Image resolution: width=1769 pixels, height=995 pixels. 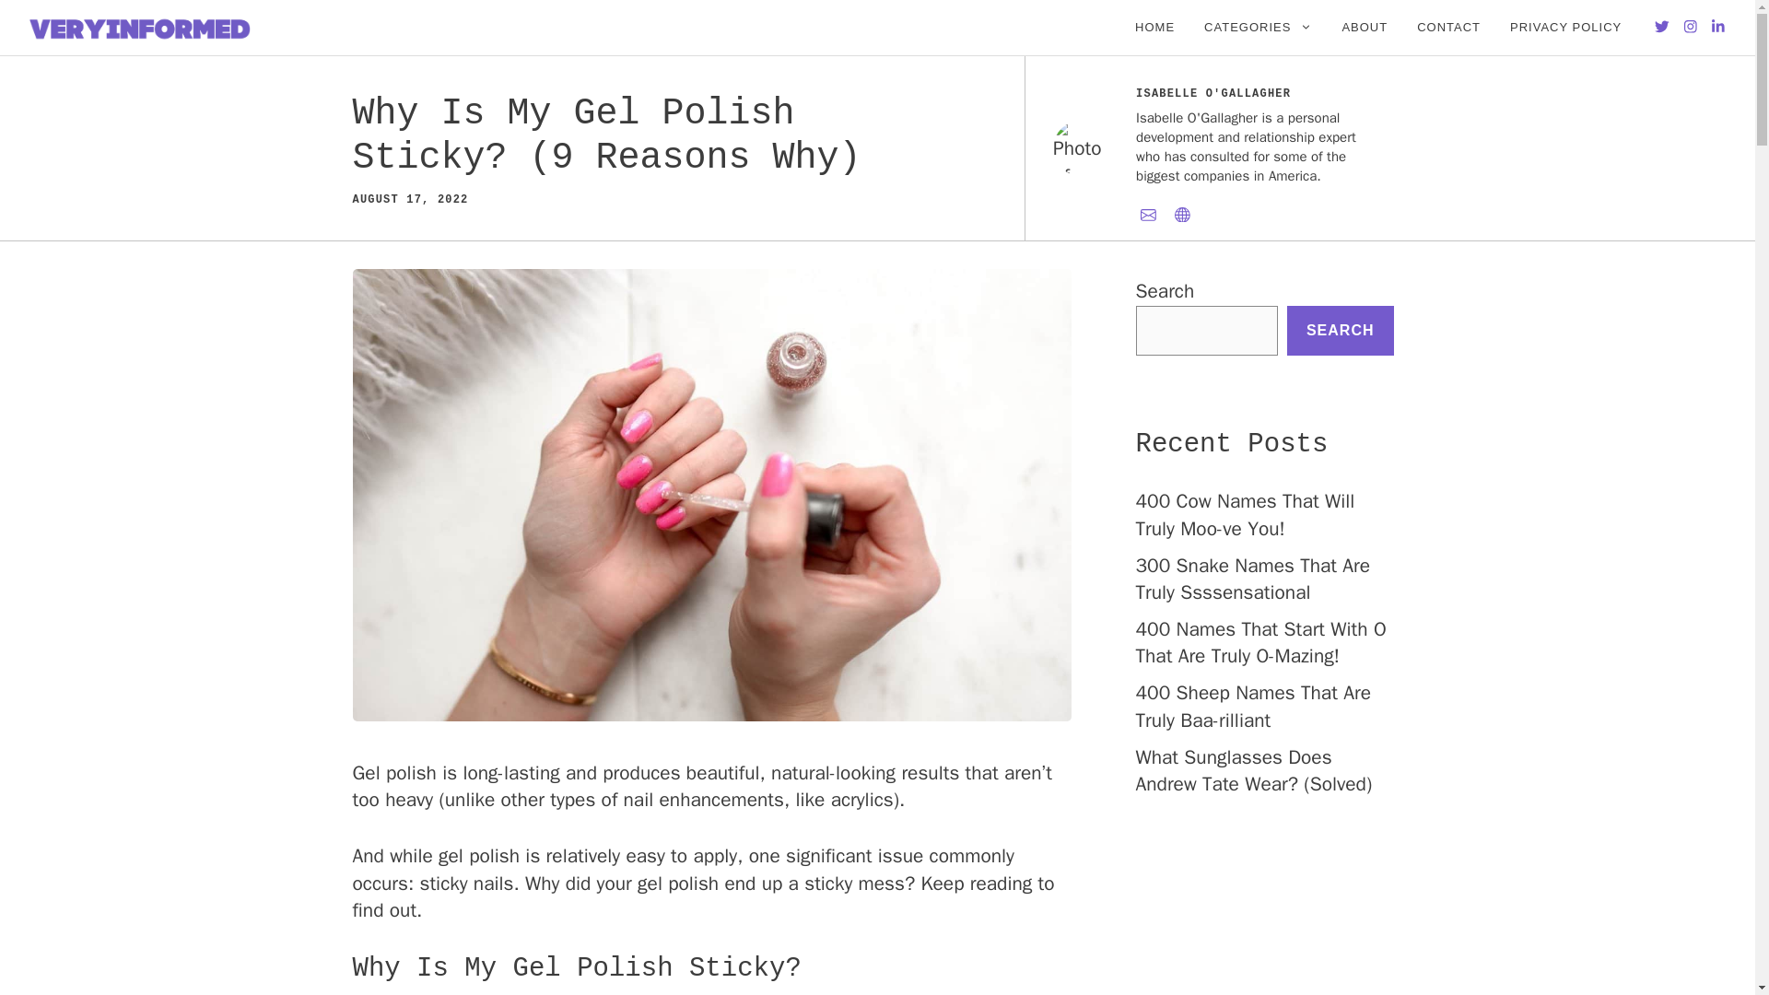 I want to click on CONTACT, so click(x=1448, y=28).